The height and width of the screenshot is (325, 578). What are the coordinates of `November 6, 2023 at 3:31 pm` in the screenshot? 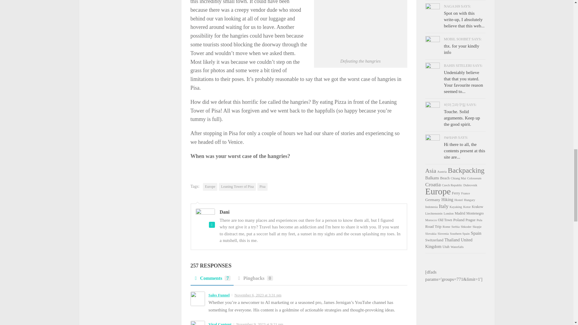 It's located at (258, 295).